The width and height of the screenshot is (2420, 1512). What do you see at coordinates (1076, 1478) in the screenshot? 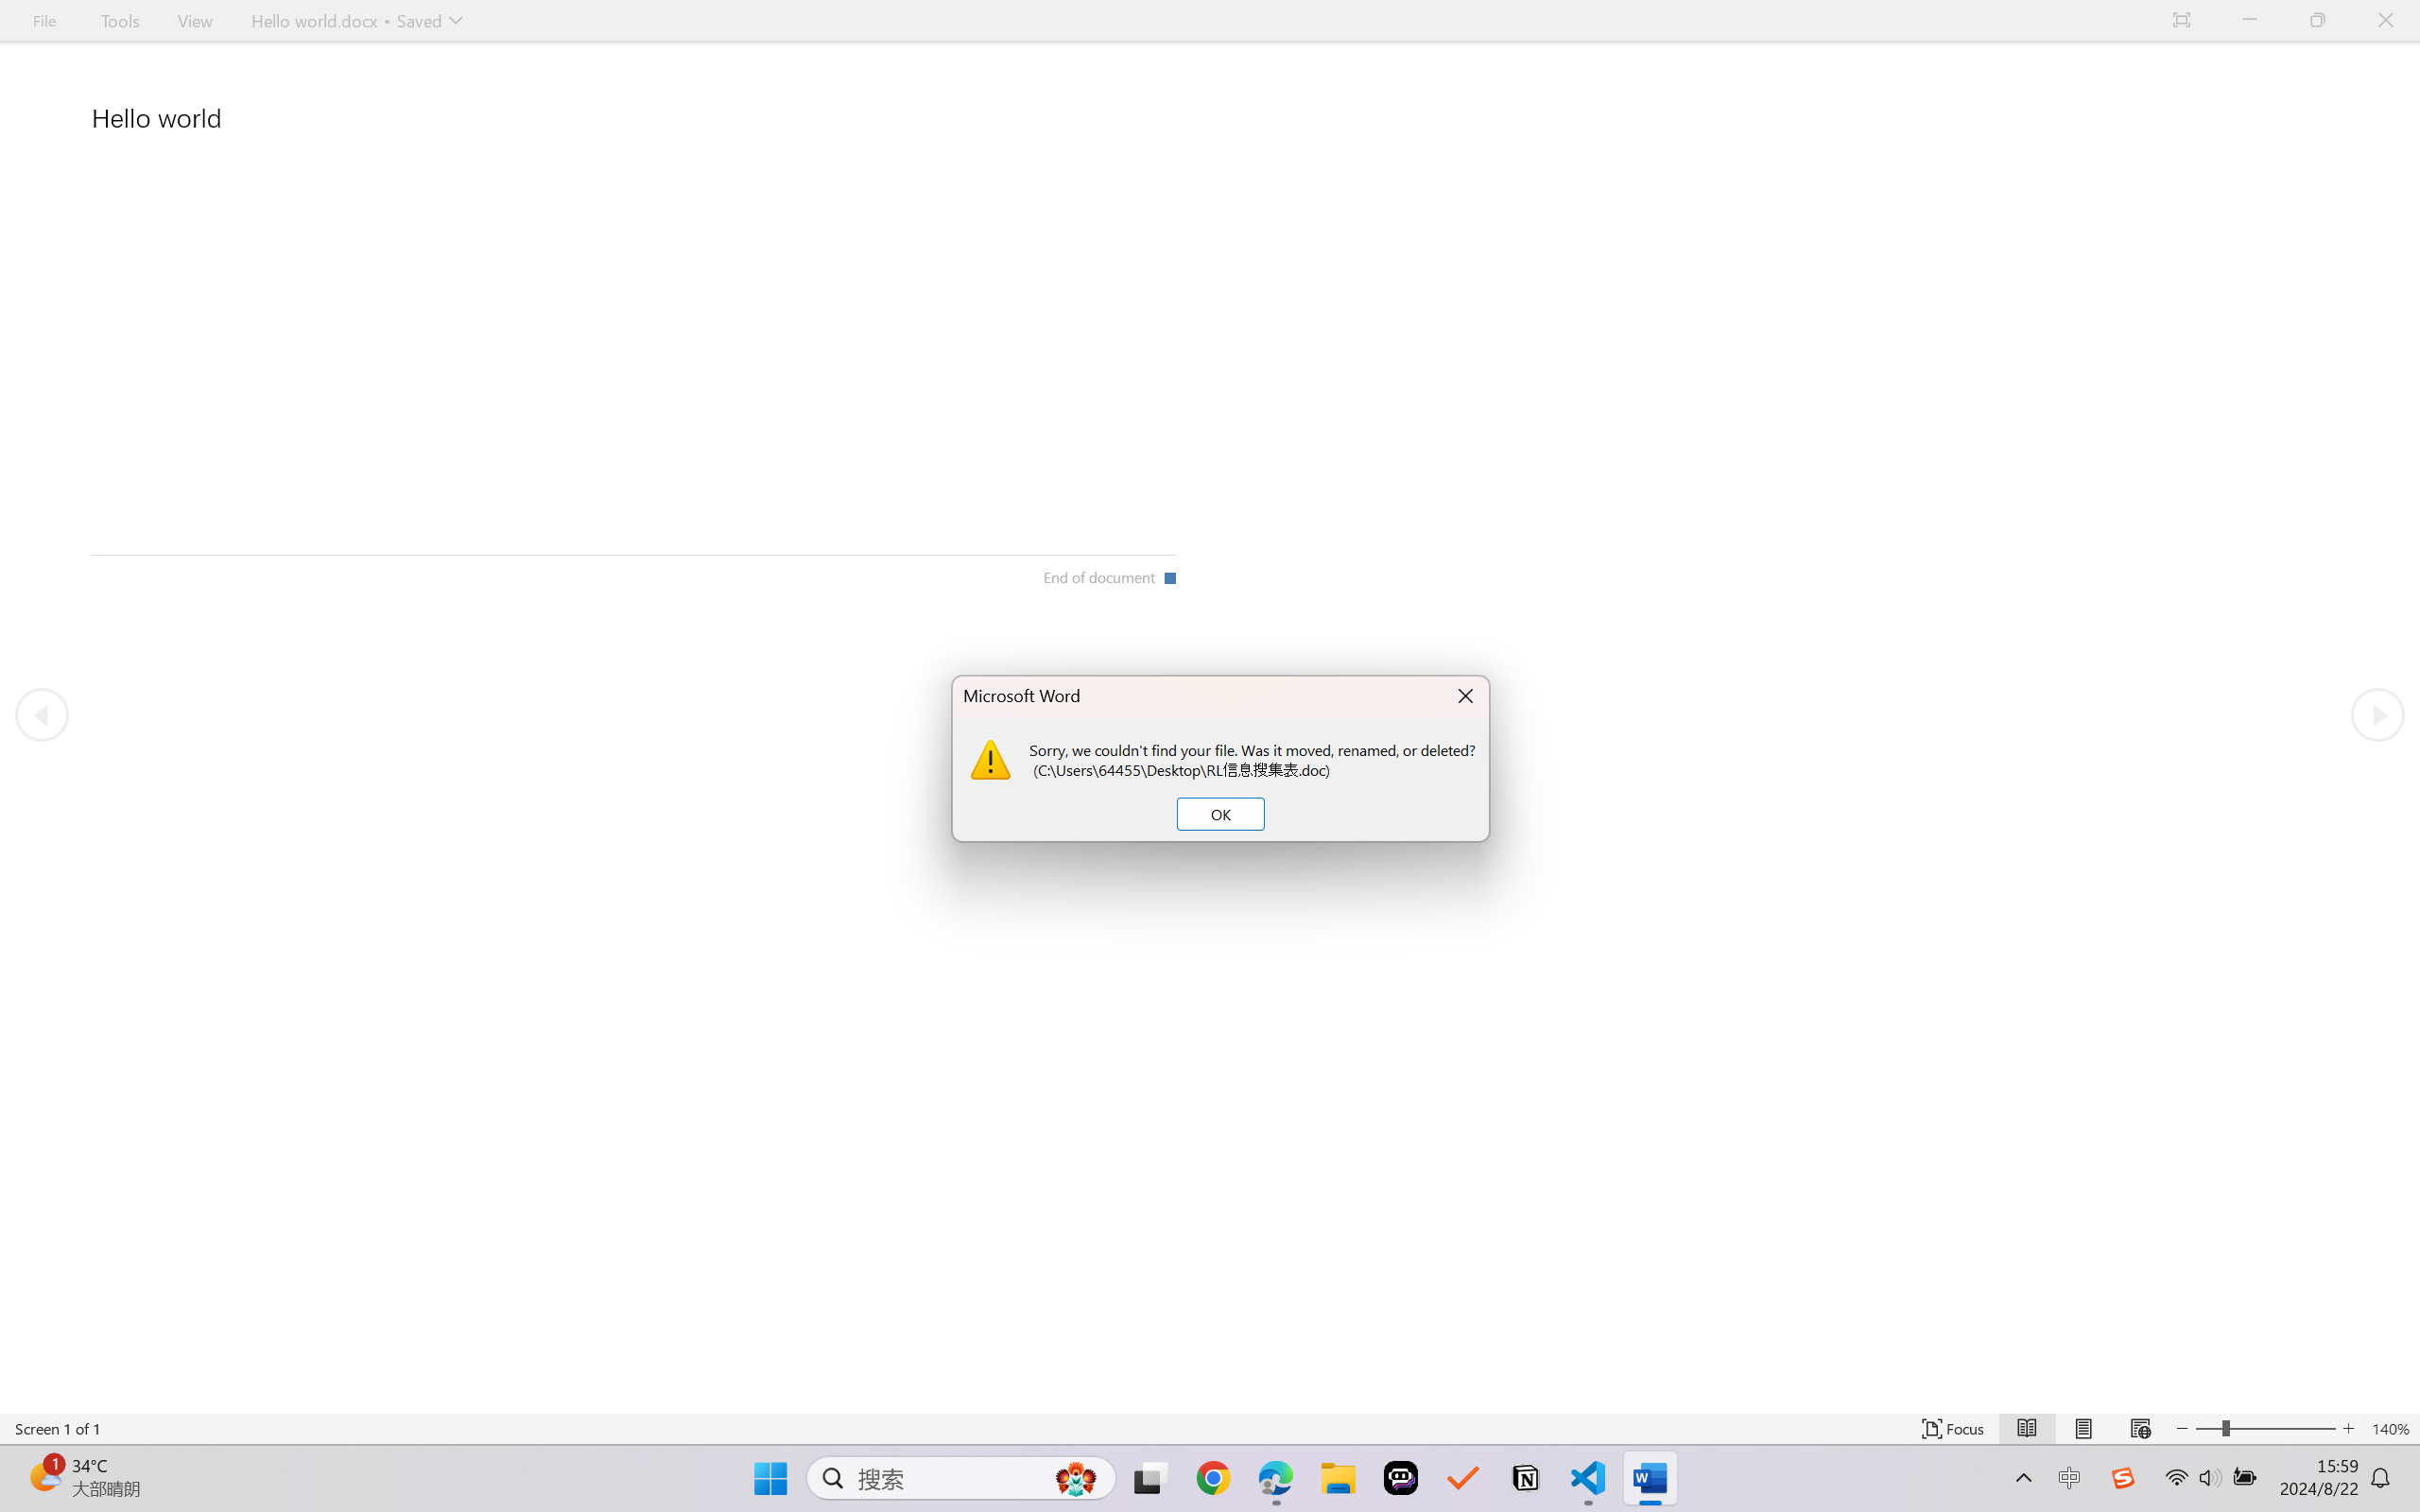
I see `AutomationID: DynamicSearchBoxGleamImage` at bounding box center [1076, 1478].